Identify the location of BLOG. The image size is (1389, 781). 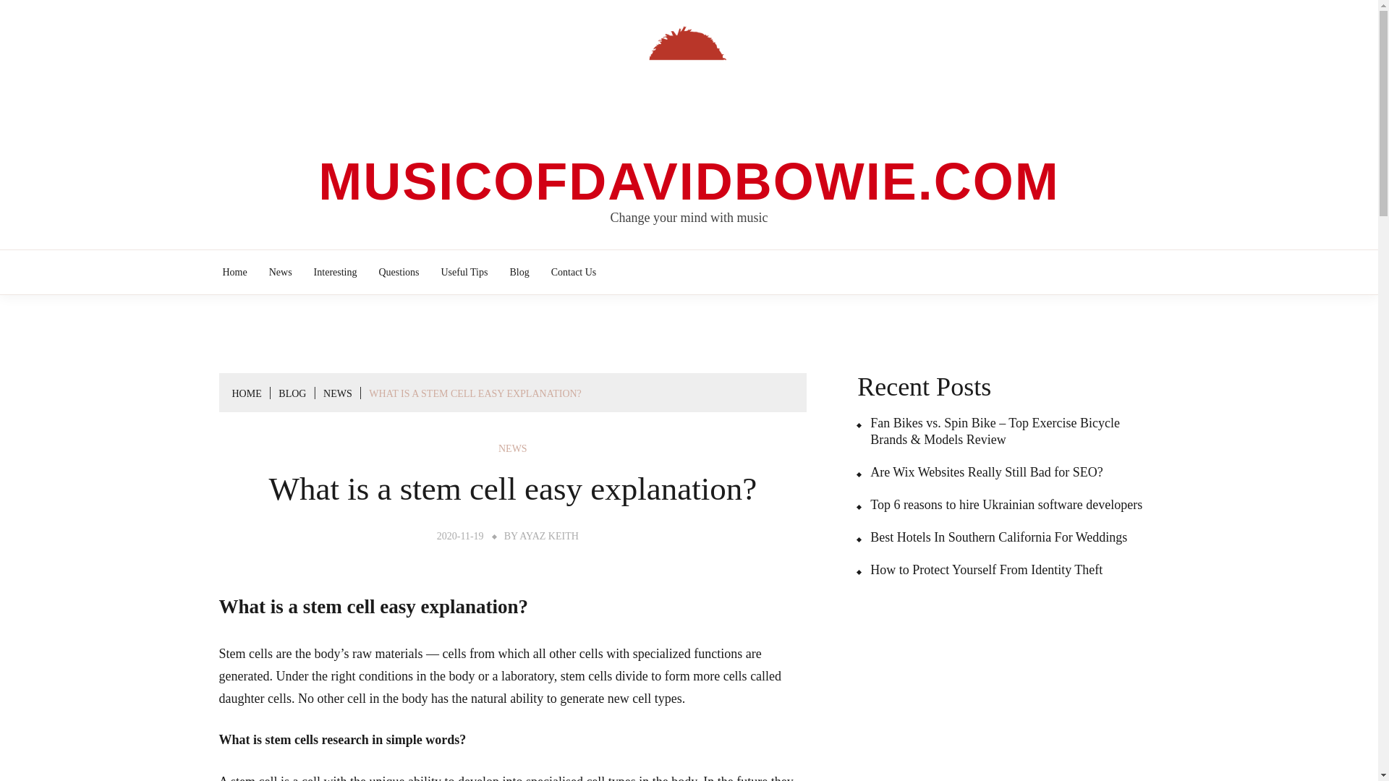
(292, 393).